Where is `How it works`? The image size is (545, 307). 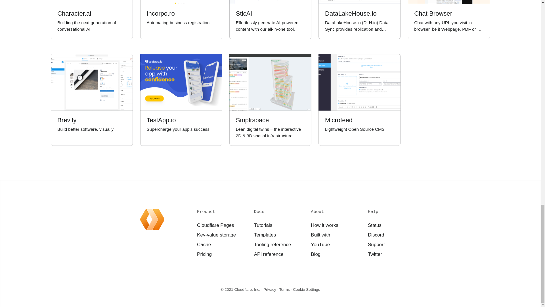
How it works is located at coordinates (324, 225).